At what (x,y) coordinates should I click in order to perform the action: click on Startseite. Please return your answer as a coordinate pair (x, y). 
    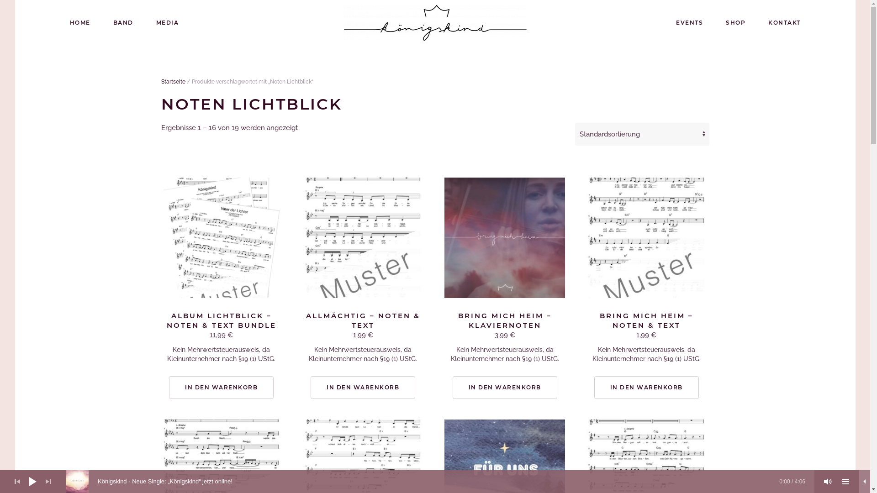
    Looking at the image, I should click on (173, 82).